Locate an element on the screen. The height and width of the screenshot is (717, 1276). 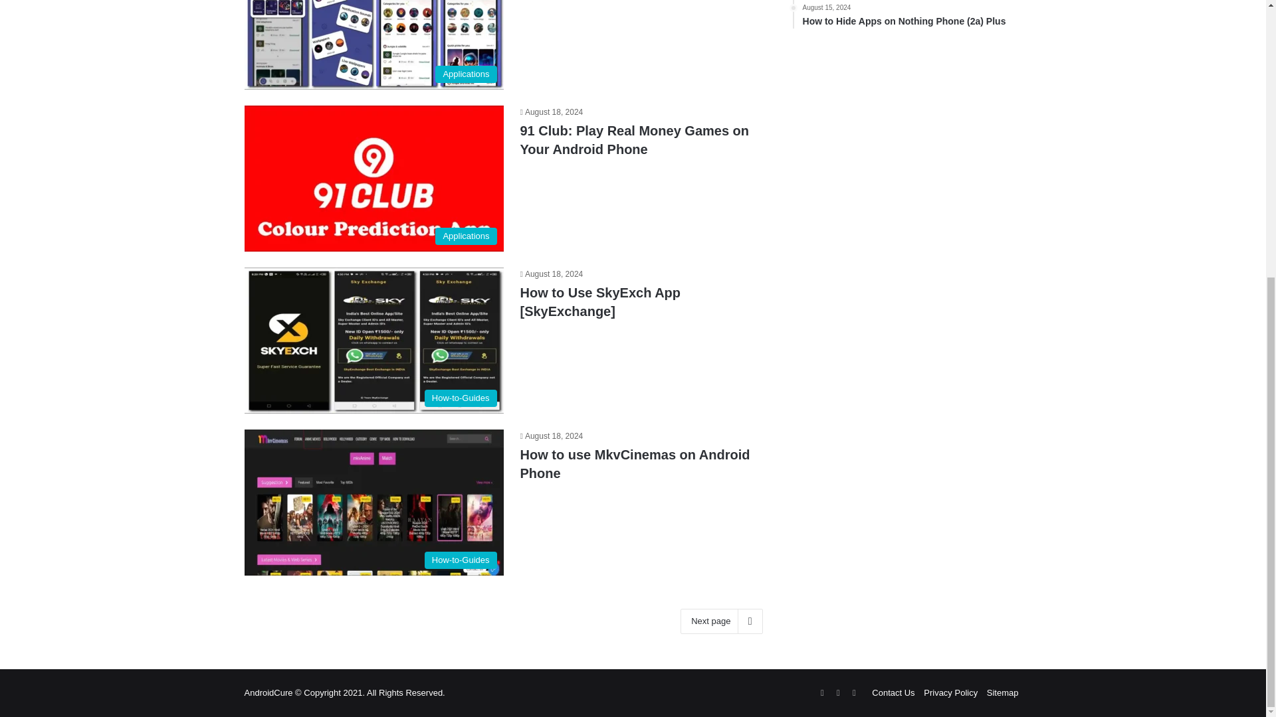
How to use MkvCinemas on Android Phone is located at coordinates (634, 463).